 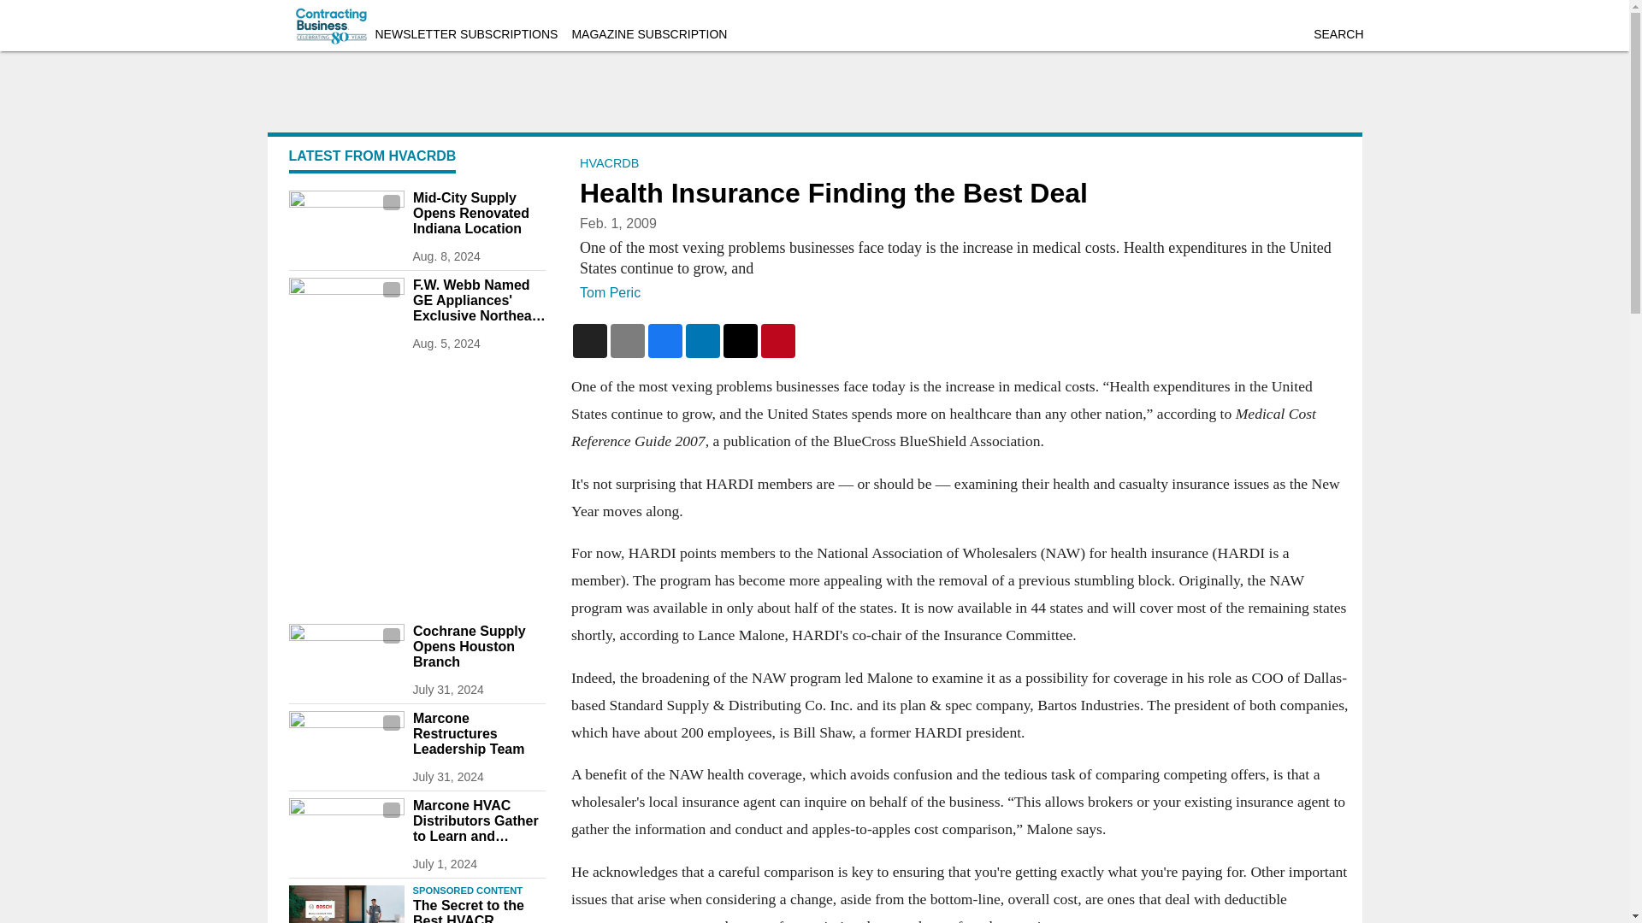 I want to click on Marcone HVAC Distributors Gather to Learn and Network, so click(x=478, y=821).